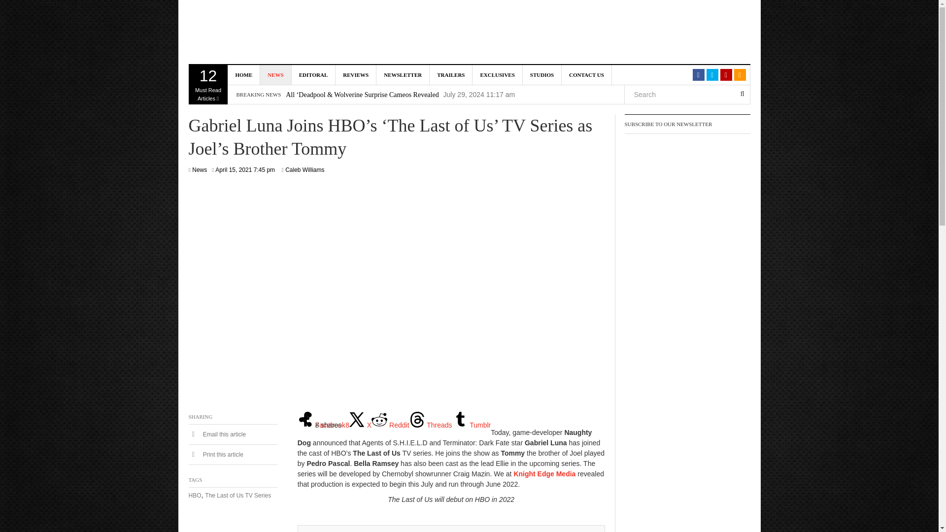  What do you see at coordinates (313, 74) in the screenshot?
I see `EDITORAL` at bounding box center [313, 74].